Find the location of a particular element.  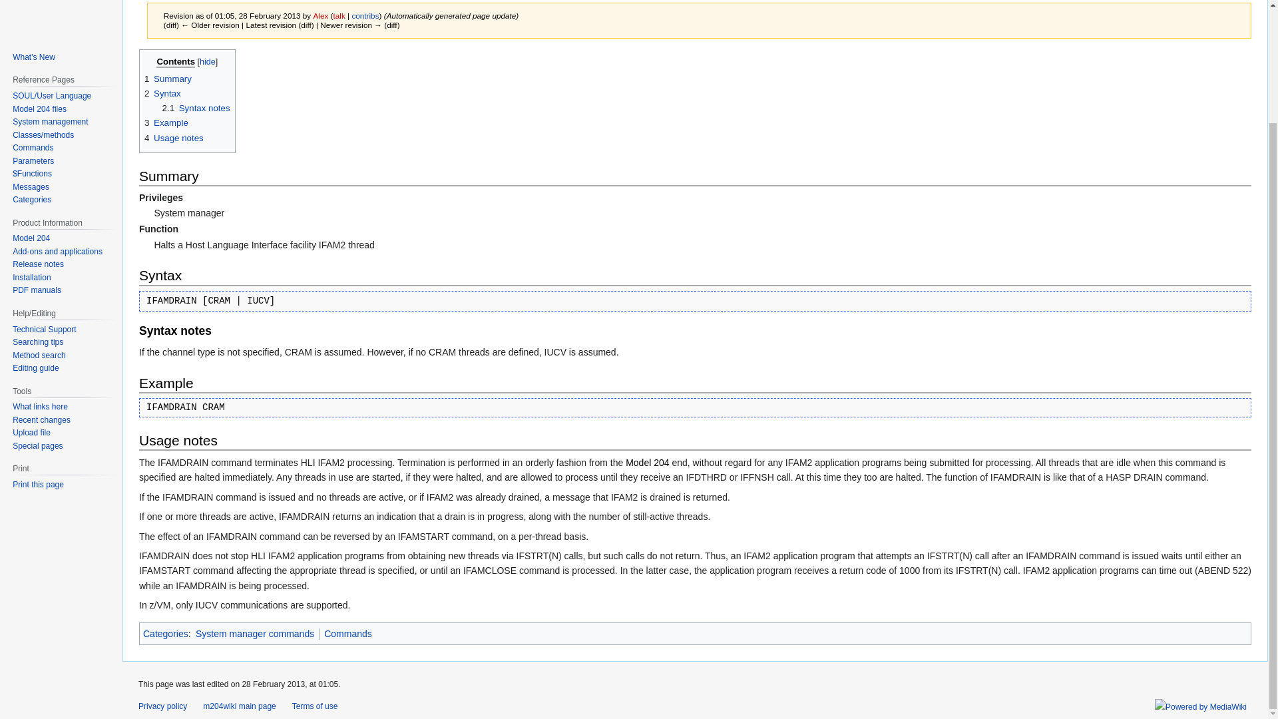

Technical Support is located at coordinates (44, 330).